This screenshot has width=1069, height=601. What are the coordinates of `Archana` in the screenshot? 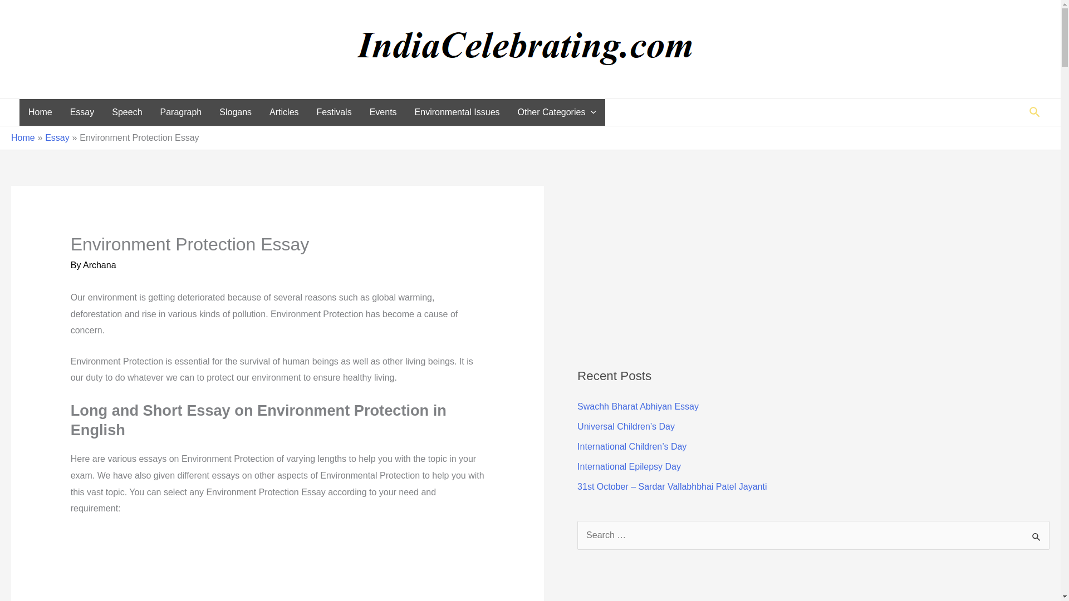 It's located at (100, 265).